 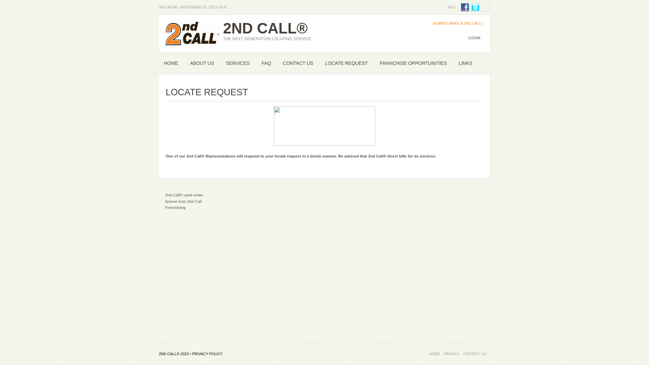 I want to click on Facebook, so click(x=465, y=7).